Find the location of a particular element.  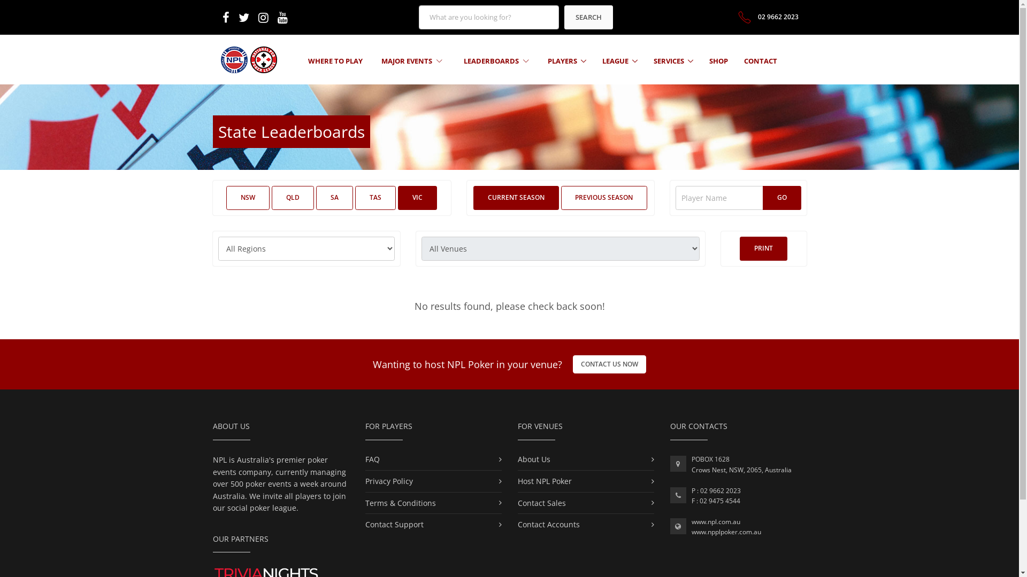

MAJOR EVENTS is located at coordinates (412, 61).